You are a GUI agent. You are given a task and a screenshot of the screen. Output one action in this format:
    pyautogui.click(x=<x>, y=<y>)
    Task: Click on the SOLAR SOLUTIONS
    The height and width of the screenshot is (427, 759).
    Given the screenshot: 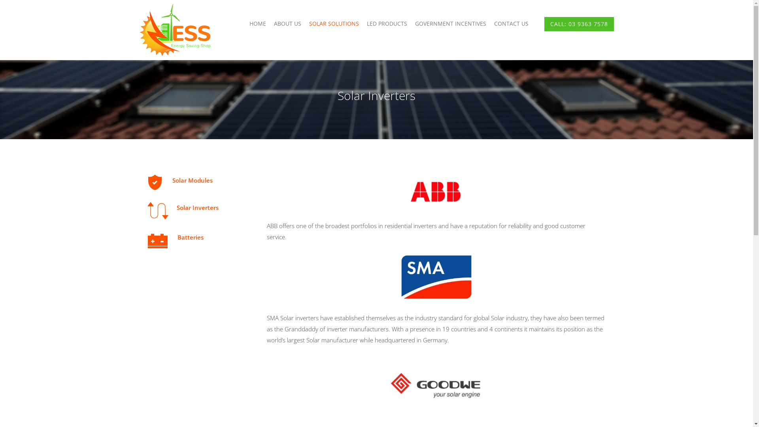 What is the action you would take?
    pyautogui.click(x=334, y=24)
    